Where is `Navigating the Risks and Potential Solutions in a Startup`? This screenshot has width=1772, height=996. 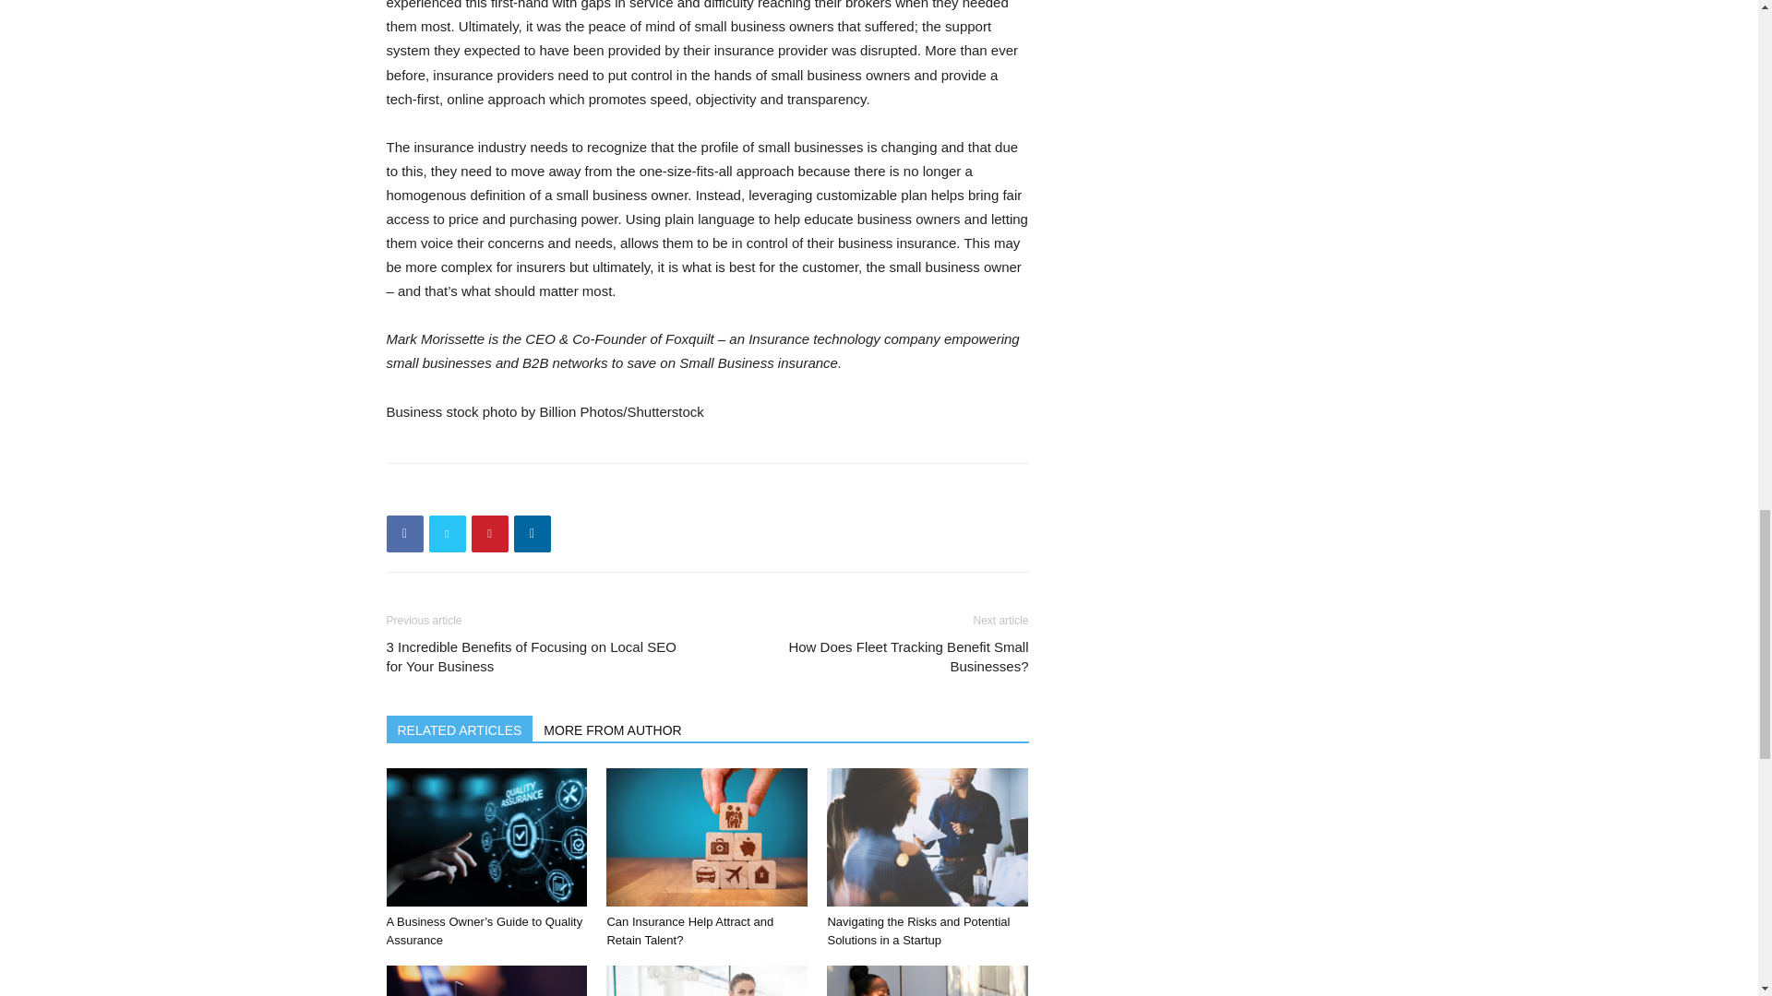 Navigating the Risks and Potential Solutions in a Startup is located at coordinates (927, 836).